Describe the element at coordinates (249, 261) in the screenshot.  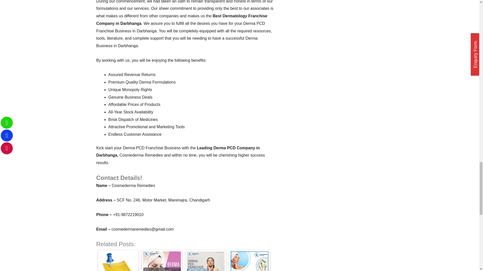
I see `Derma PCD Franchise in Bihar` at that location.